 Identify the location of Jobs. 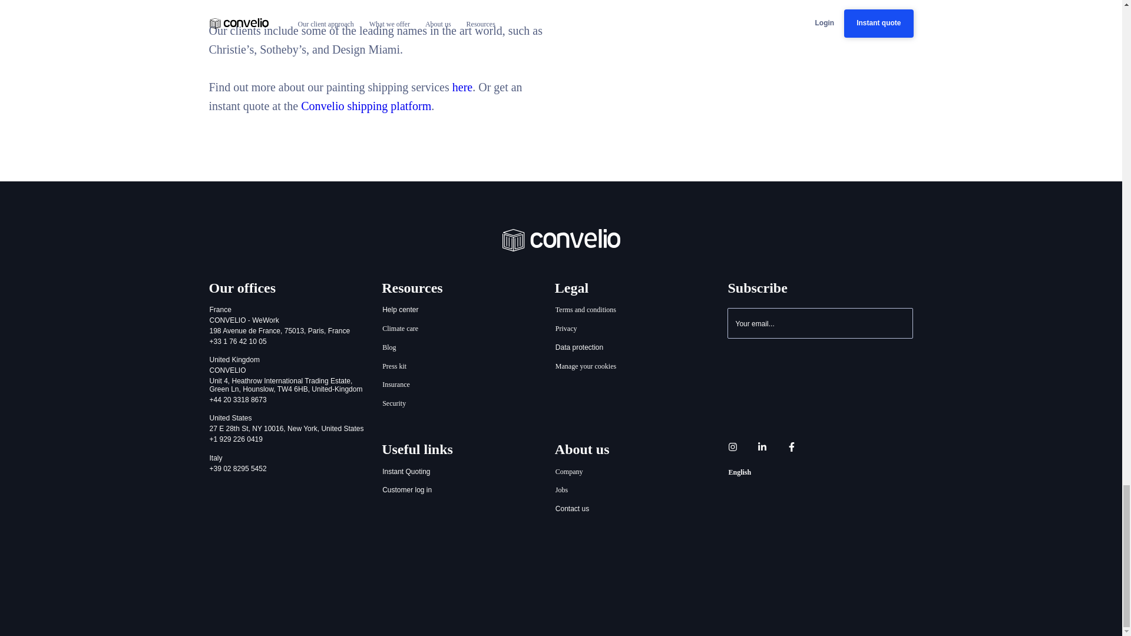
(562, 491).